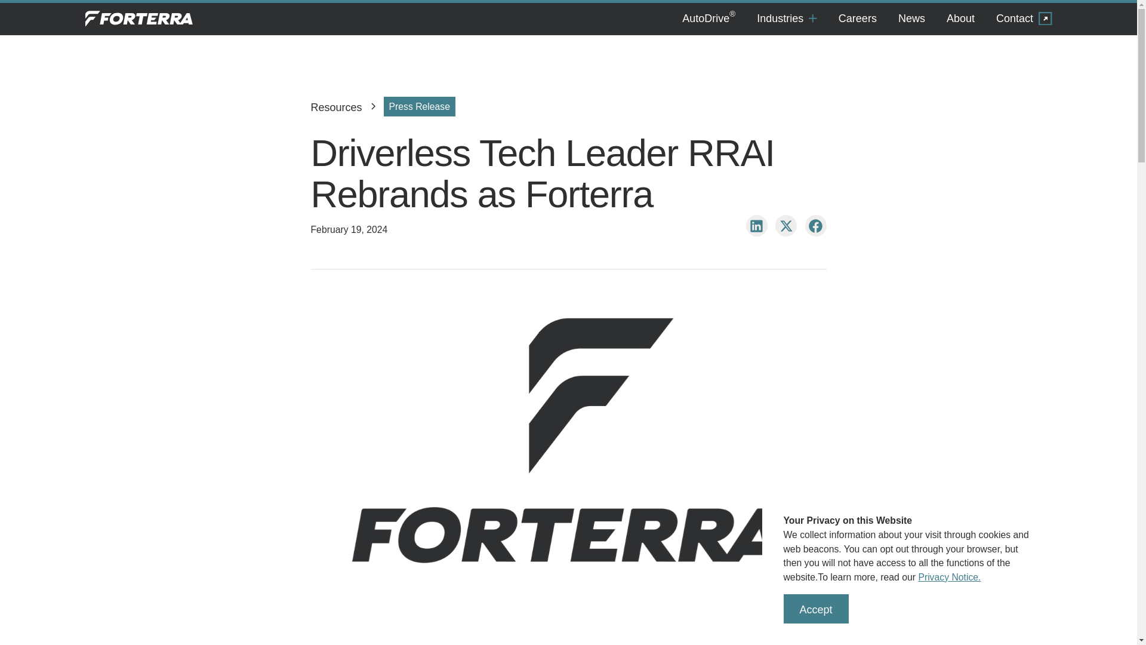 Image resolution: width=1146 pixels, height=645 pixels. I want to click on Careers, so click(857, 19).